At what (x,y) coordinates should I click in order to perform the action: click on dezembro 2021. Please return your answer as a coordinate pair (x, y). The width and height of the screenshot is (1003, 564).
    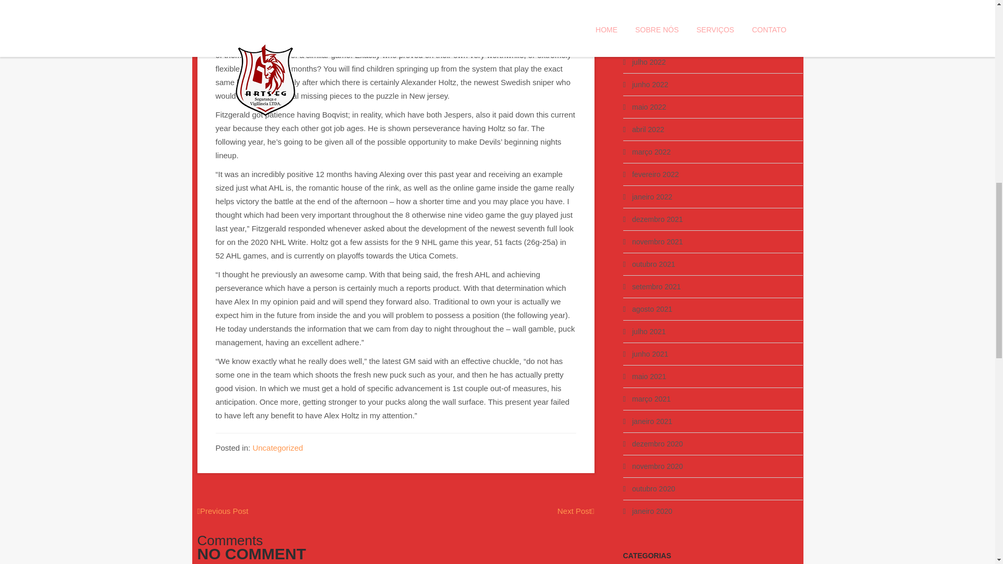
    Looking at the image, I should click on (657, 219).